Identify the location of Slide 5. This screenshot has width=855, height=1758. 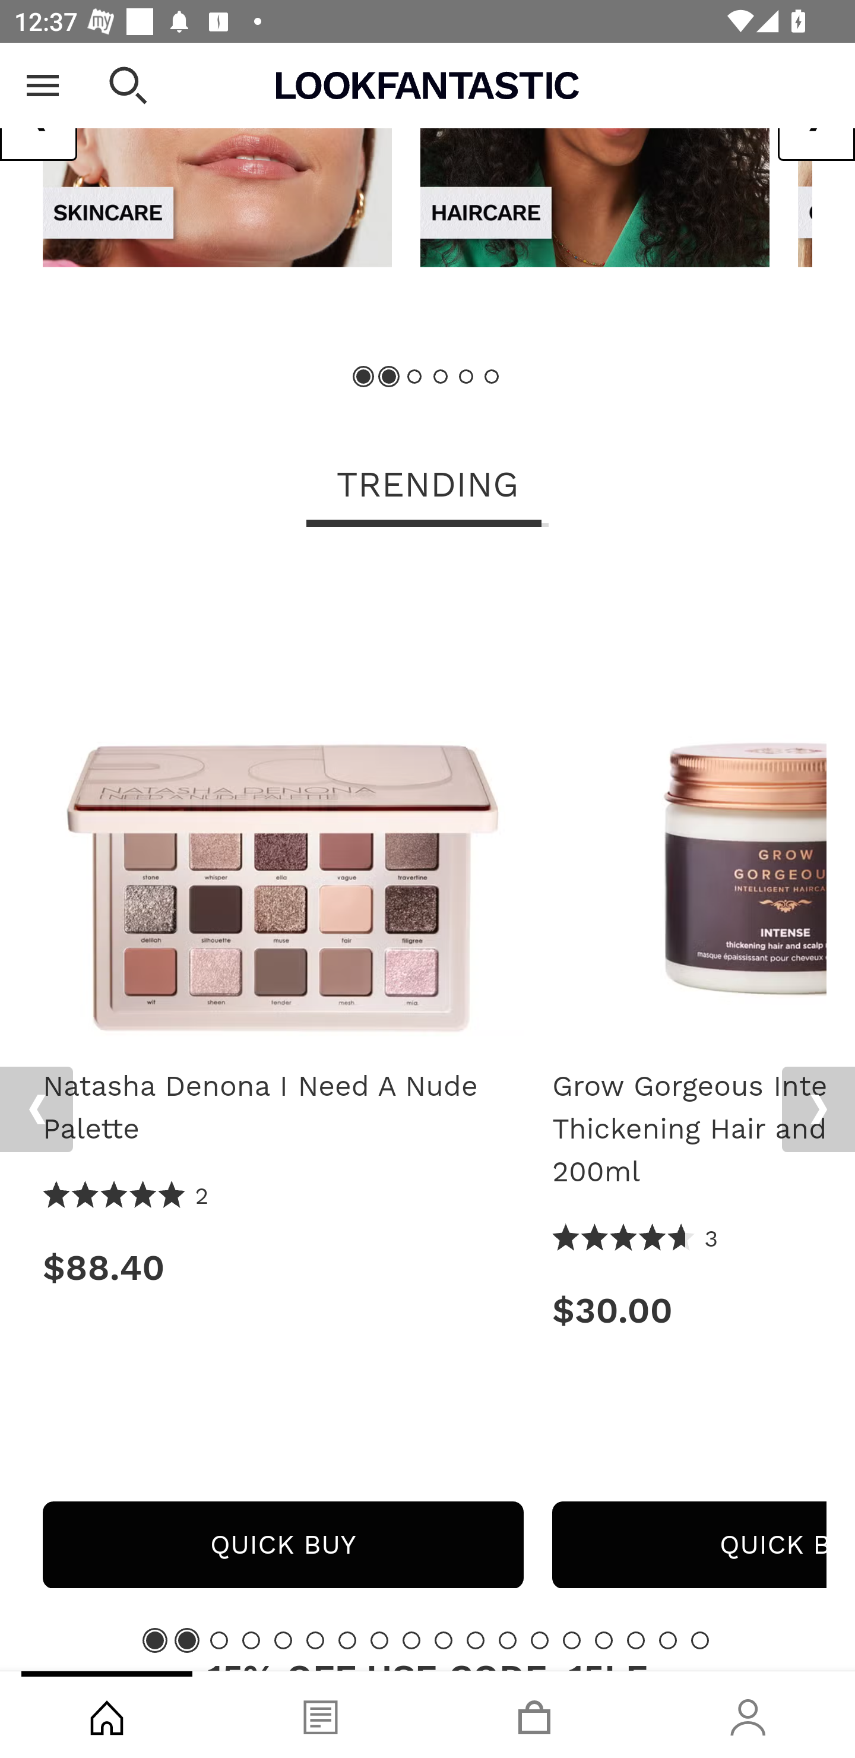
(465, 377).